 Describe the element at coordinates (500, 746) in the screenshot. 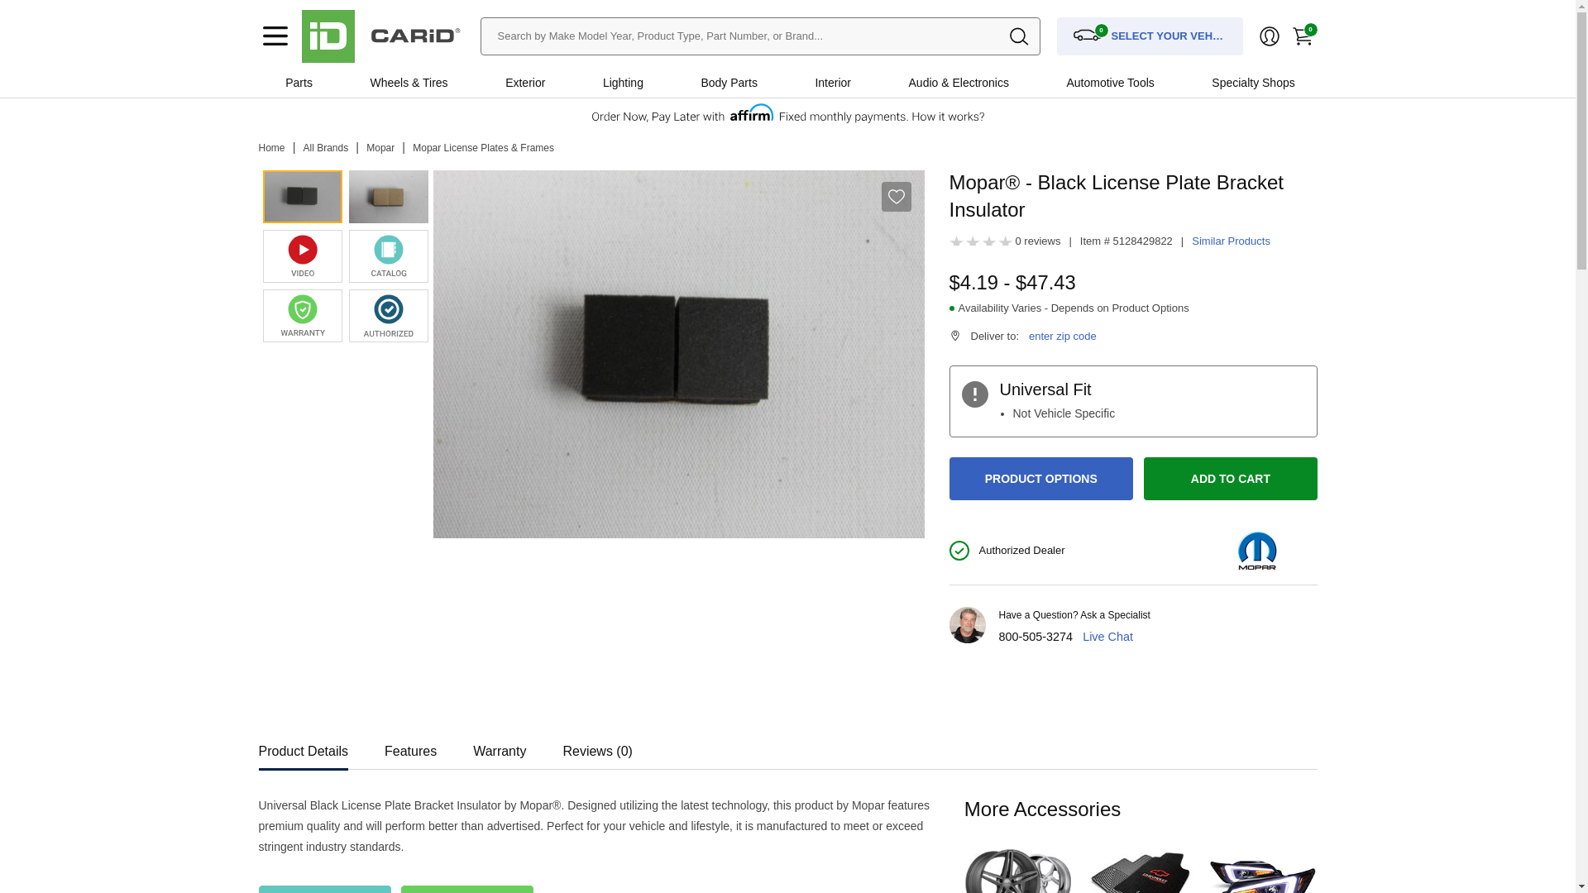

I see `Warranty` at that location.